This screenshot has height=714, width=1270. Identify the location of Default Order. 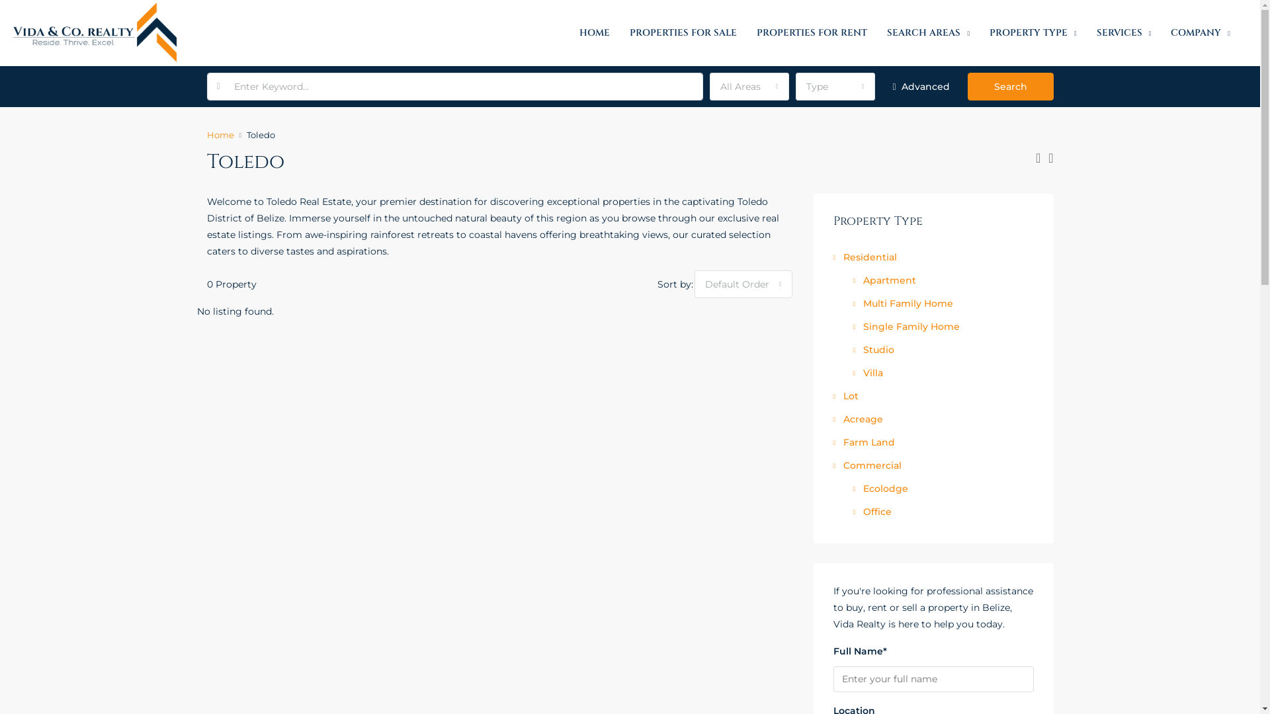
(743, 284).